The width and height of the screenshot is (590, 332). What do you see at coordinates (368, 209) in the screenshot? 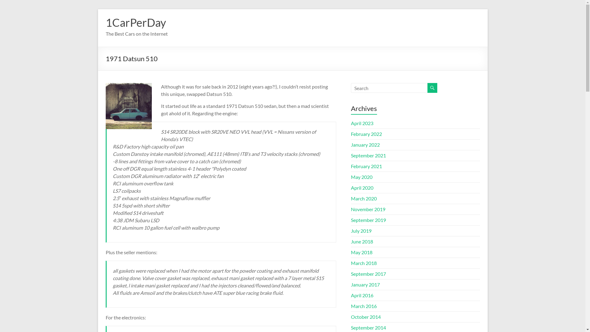
I see `November 2019` at bounding box center [368, 209].